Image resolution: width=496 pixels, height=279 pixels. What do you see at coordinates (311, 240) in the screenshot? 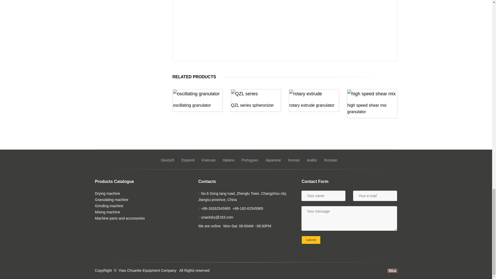
I see ` submit ` at bounding box center [311, 240].